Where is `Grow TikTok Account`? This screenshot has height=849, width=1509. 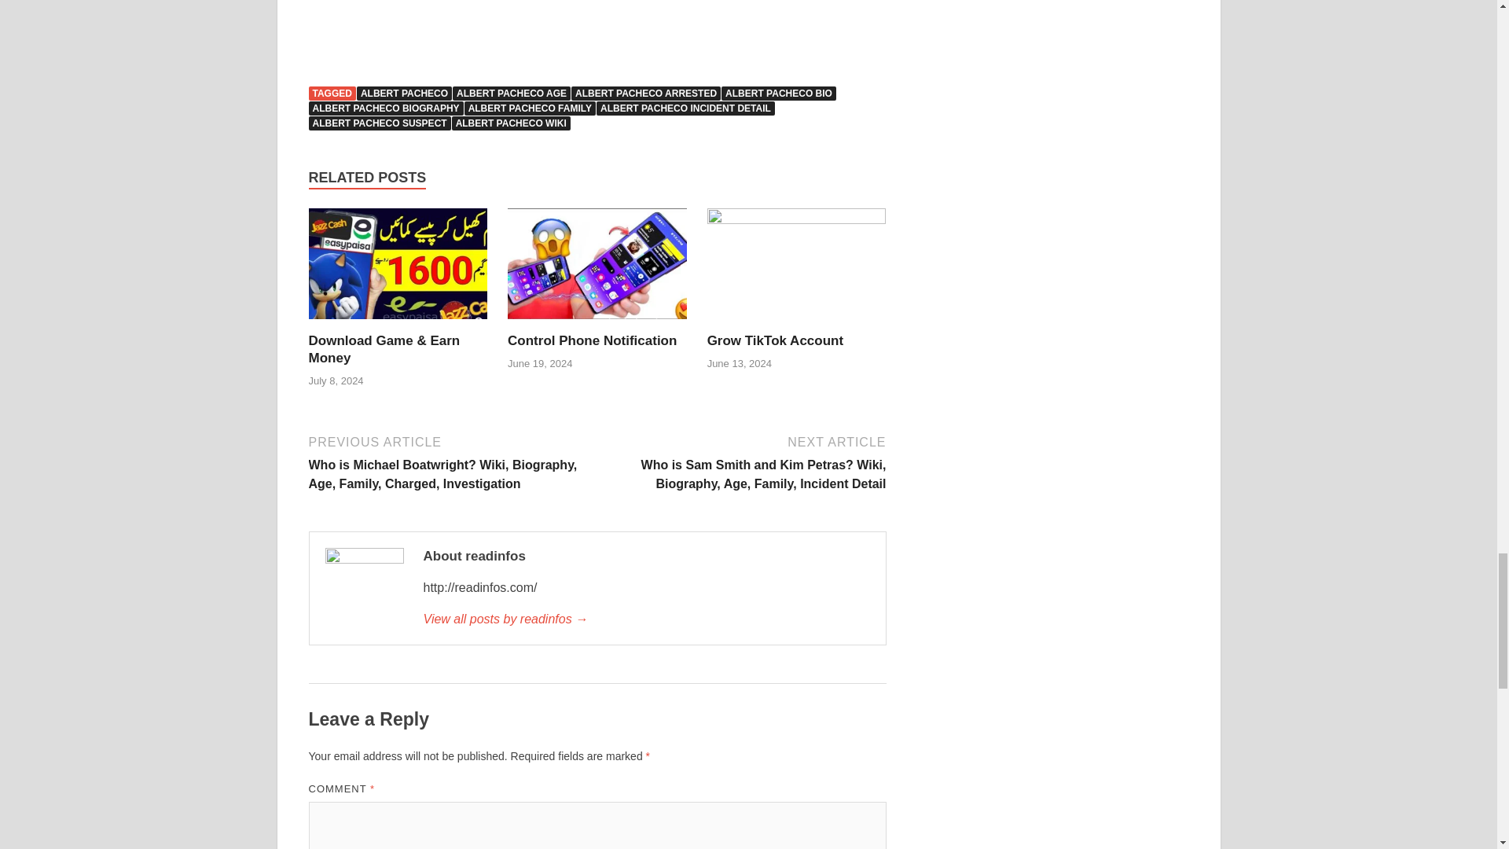
Grow TikTok Account is located at coordinates (775, 340).